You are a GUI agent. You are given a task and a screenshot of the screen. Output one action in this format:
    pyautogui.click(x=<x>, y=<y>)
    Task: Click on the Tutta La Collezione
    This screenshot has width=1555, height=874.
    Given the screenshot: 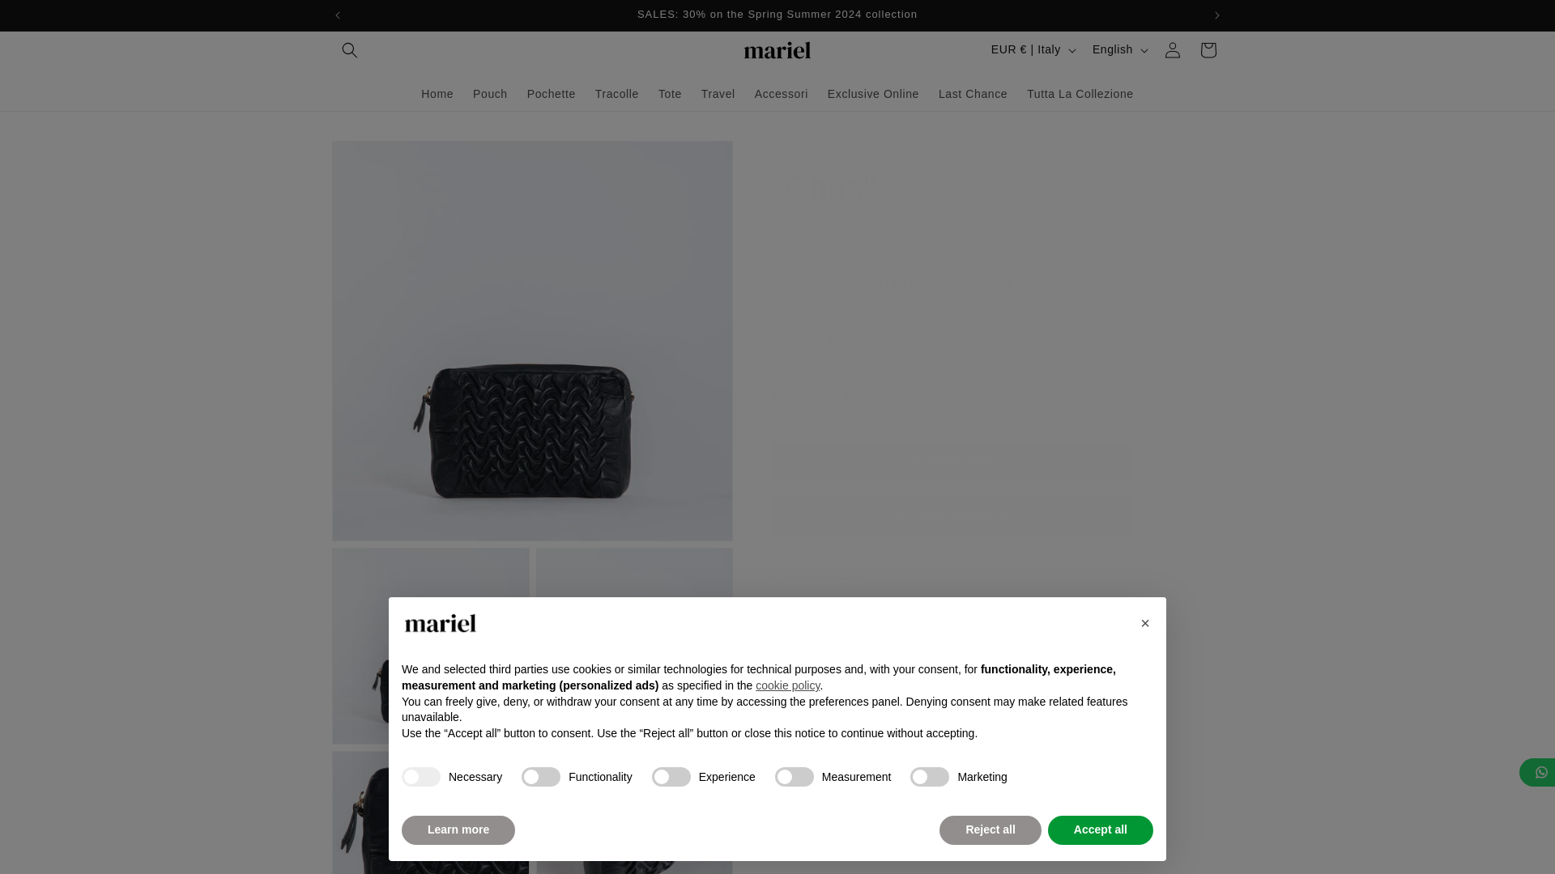 What is the action you would take?
    pyautogui.click(x=1080, y=92)
    